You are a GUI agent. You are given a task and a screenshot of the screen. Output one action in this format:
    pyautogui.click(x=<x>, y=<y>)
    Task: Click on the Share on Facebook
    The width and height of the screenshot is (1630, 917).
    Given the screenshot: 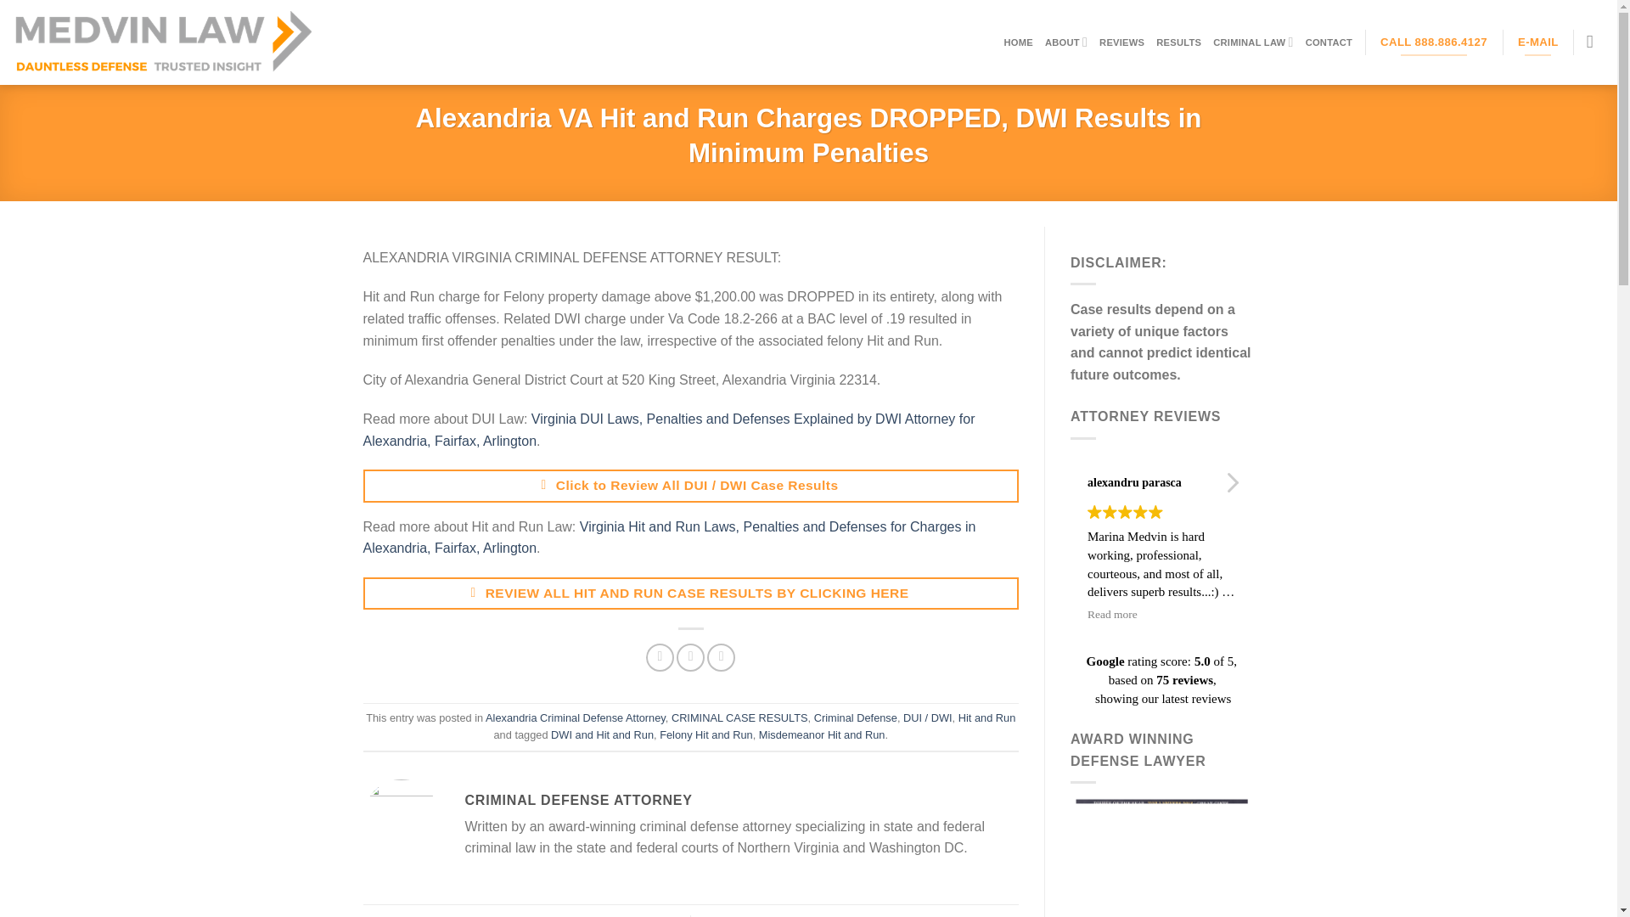 What is the action you would take?
    pyautogui.click(x=660, y=657)
    